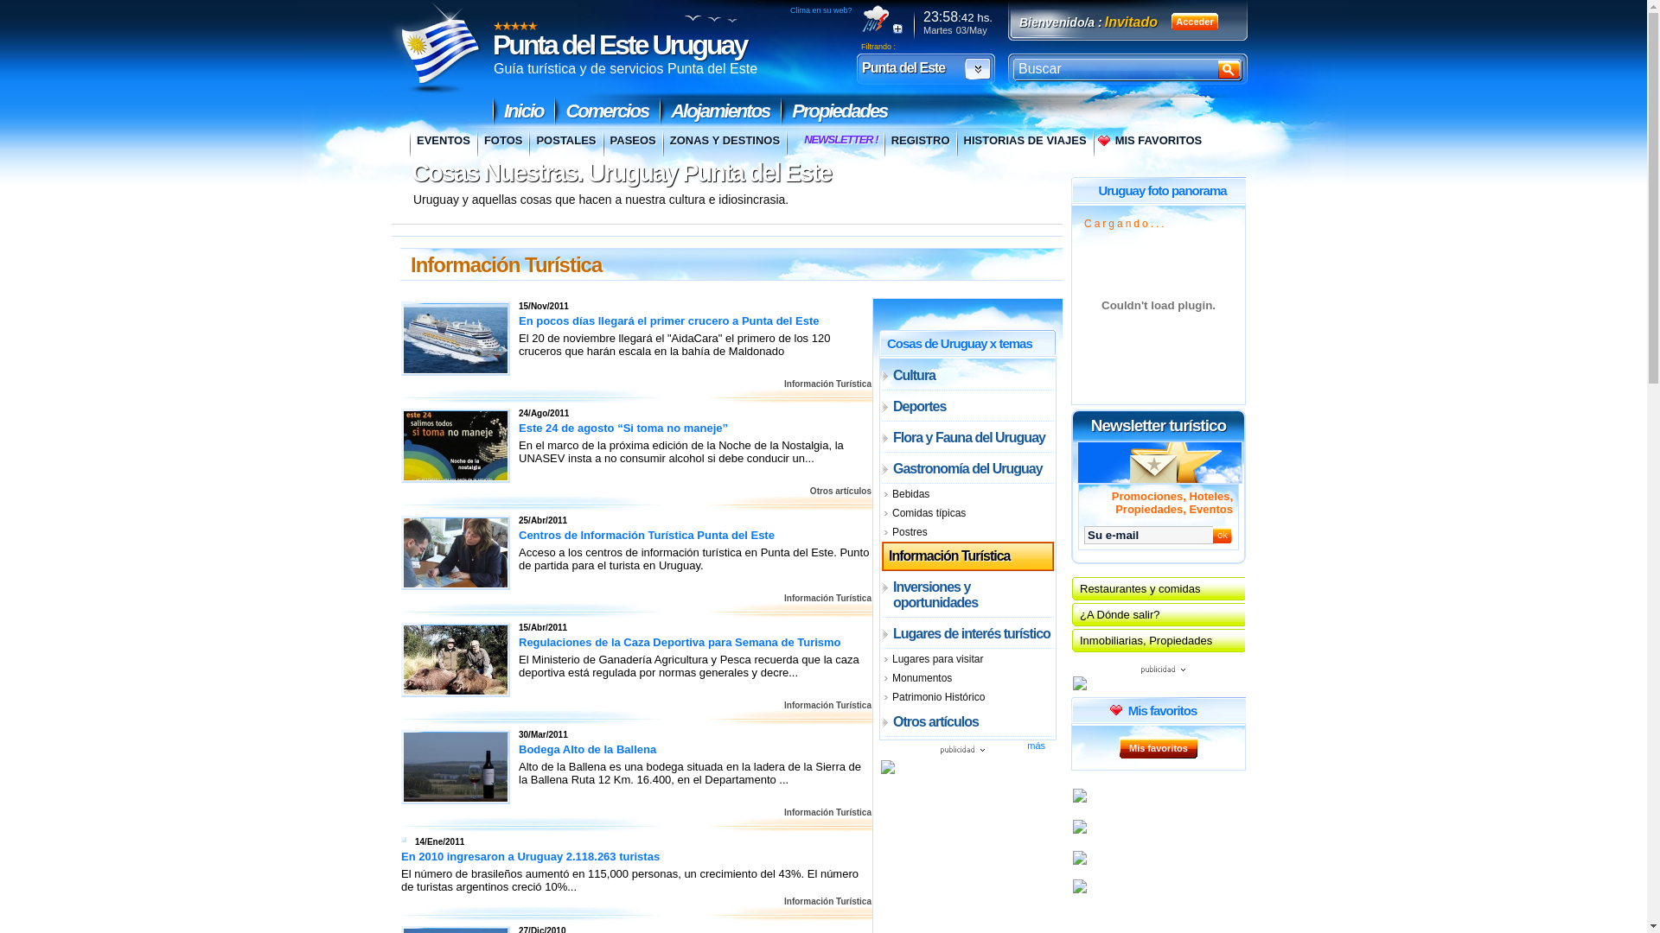 The width and height of the screenshot is (1660, 933). I want to click on Bodega Alto de la Ballena, so click(456, 767).